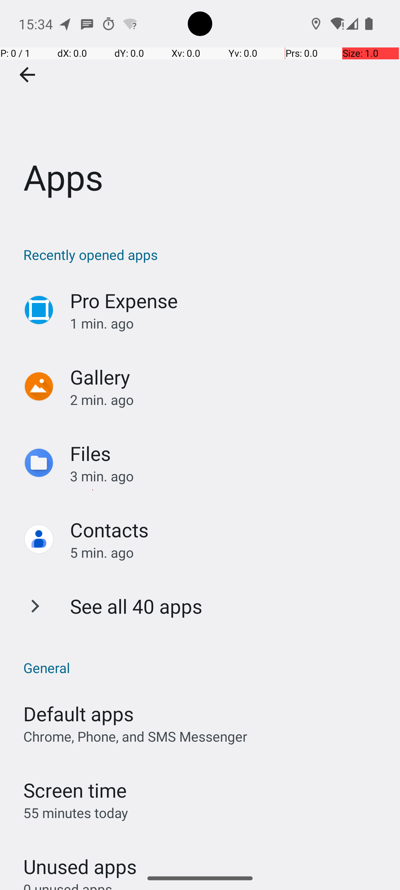 The height and width of the screenshot is (890, 400). What do you see at coordinates (136, 606) in the screenshot?
I see `See all 40 apps` at bounding box center [136, 606].